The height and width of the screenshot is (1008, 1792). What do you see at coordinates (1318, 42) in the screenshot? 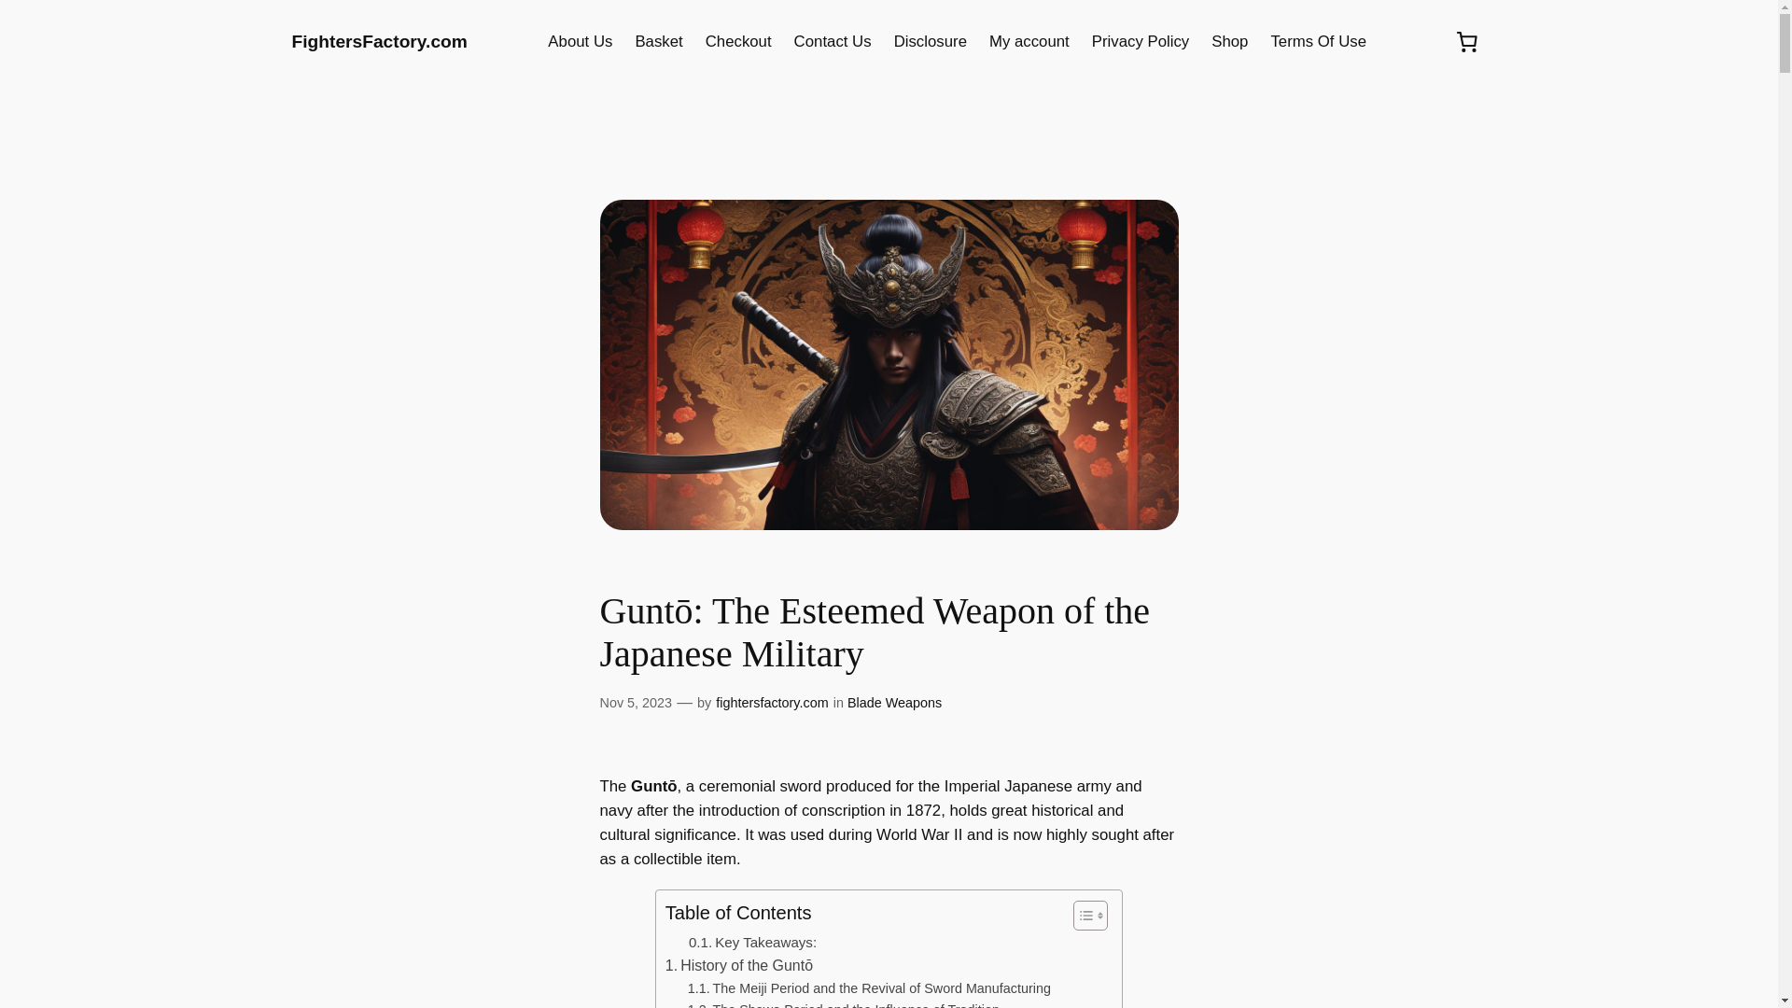
I see `Terms Of Use` at bounding box center [1318, 42].